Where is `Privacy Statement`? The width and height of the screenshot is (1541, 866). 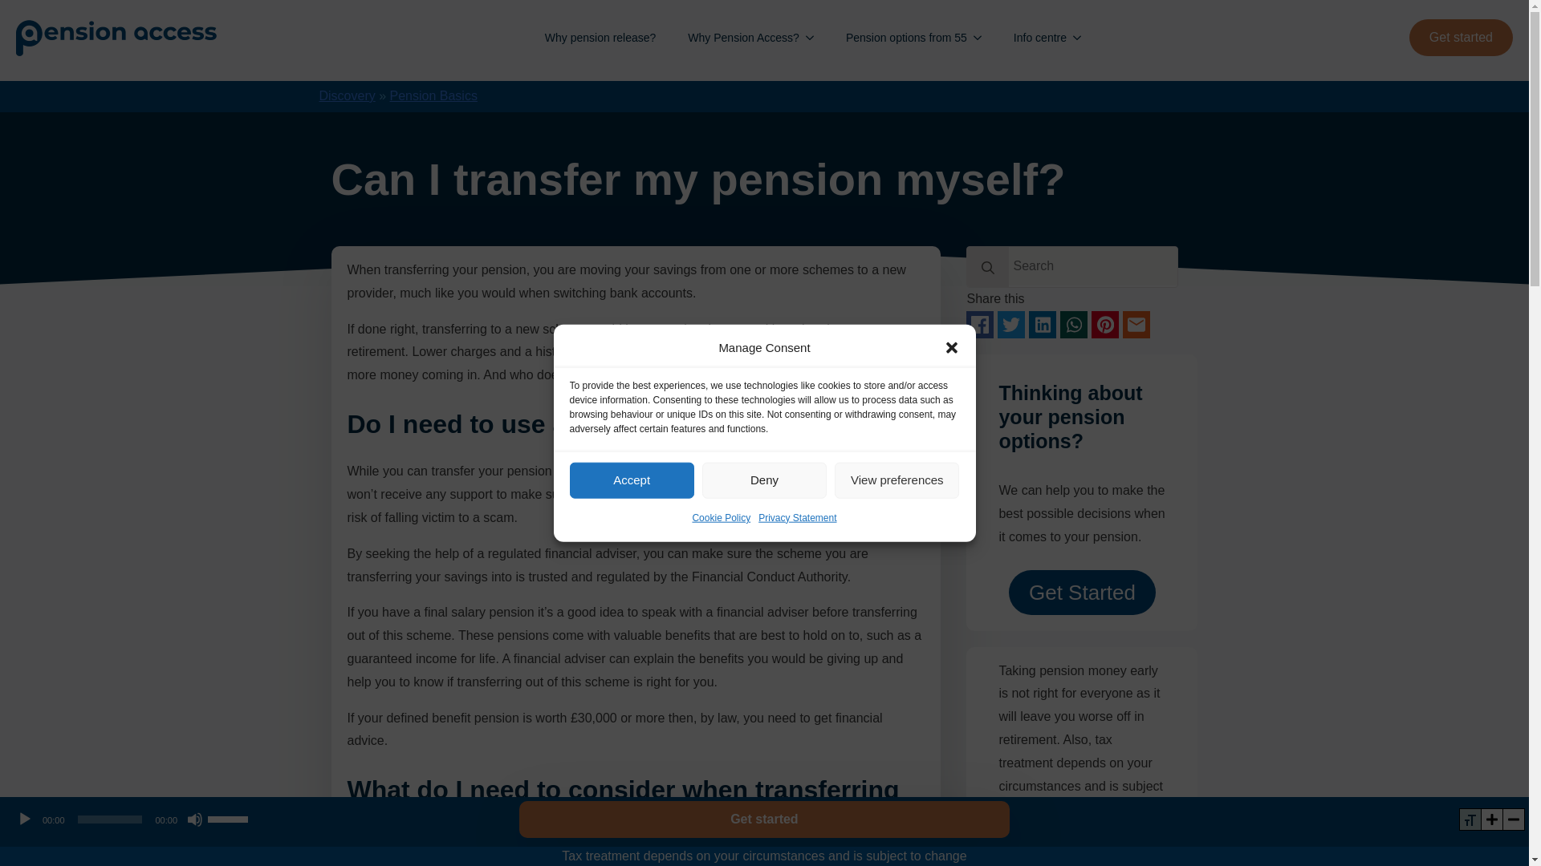
Privacy Statement is located at coordinates (797, 616).